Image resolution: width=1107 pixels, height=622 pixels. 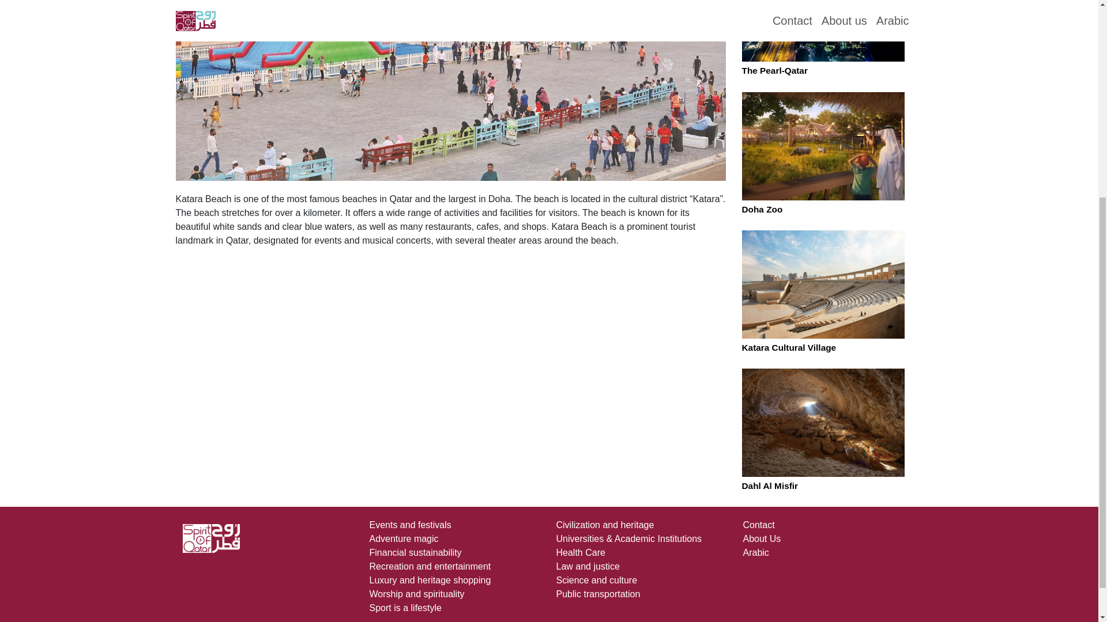 What do you see at coordinates (409, 525) in the screenshot?
I see `Events and festivals` at bounding box center [409, 525].